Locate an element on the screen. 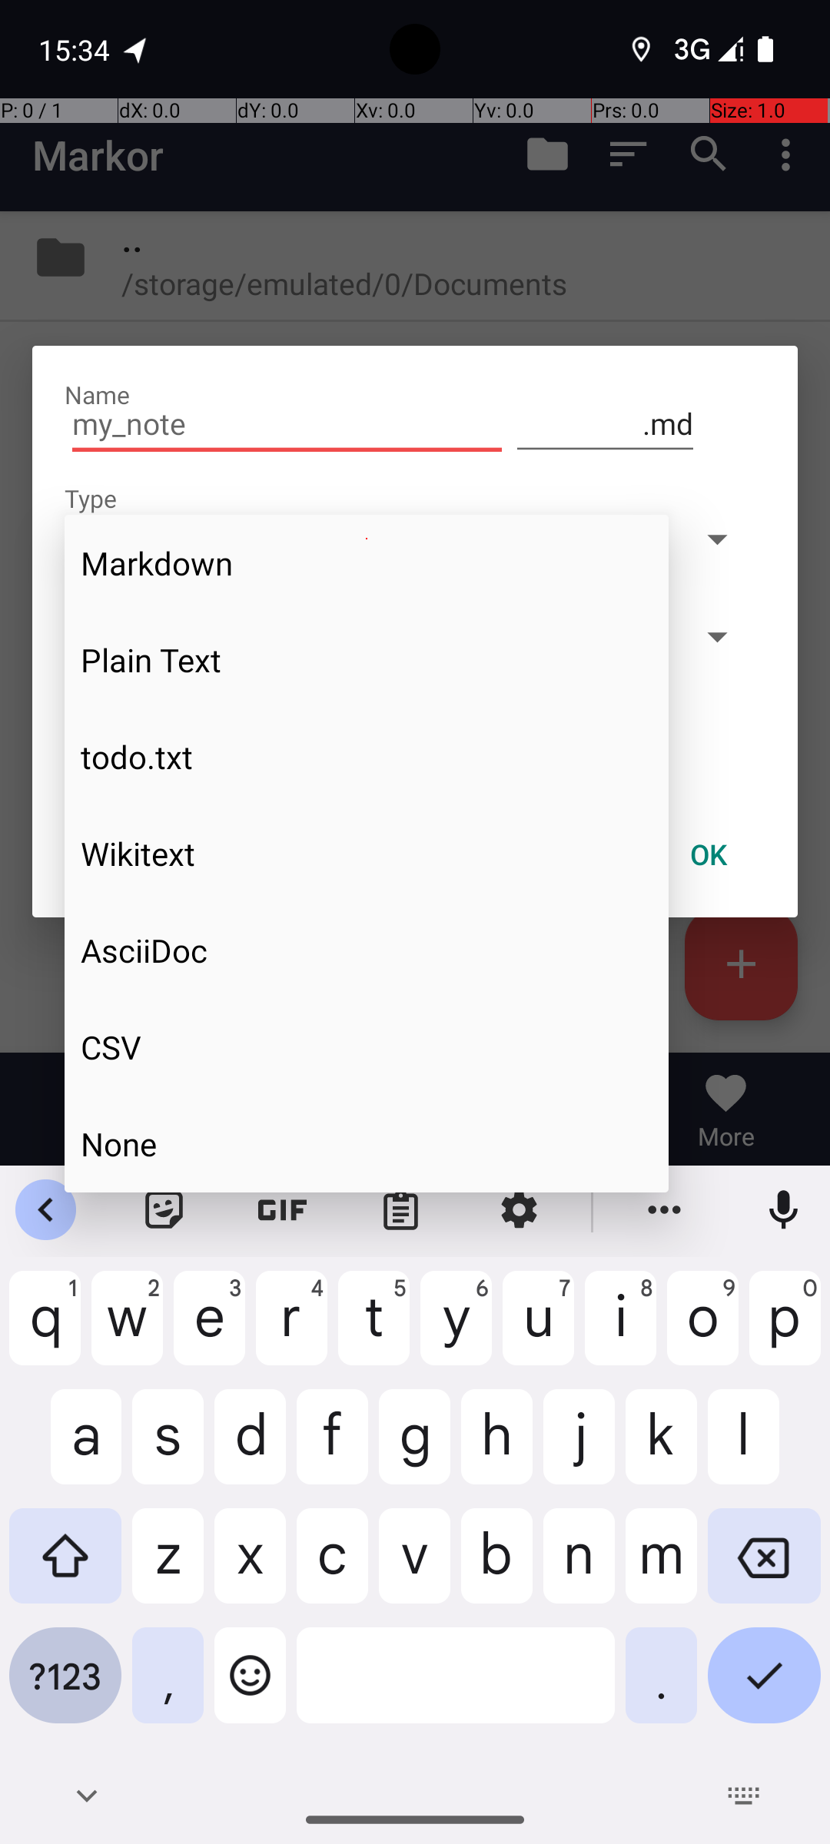 The height and width of the screenshot is (1844, 830). CSV is located at coordinates (367, 1047).